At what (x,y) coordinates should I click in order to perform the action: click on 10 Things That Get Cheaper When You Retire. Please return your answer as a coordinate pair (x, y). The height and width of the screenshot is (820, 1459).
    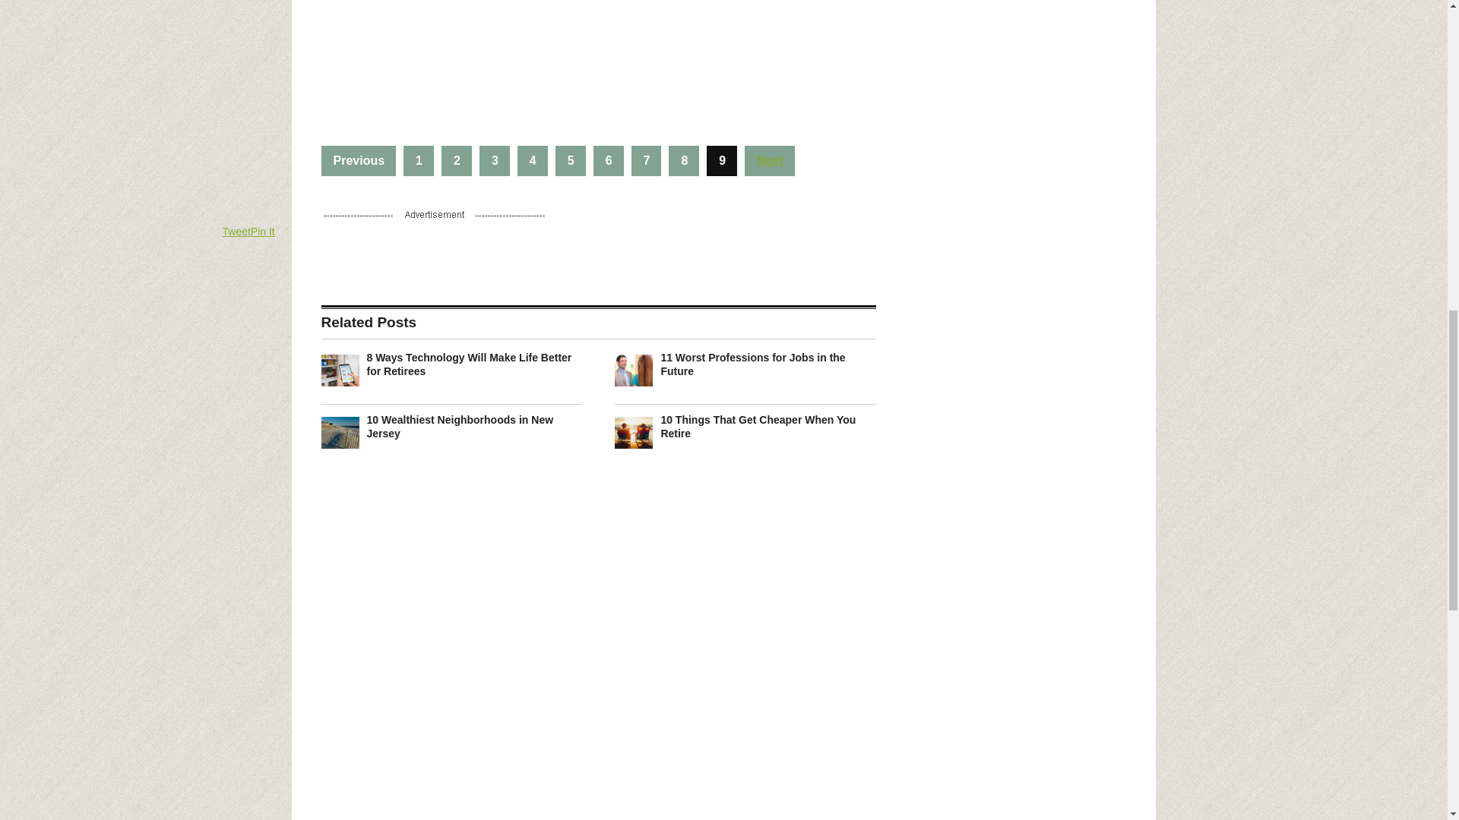
    Looking at the image, I should click on (758, 427).